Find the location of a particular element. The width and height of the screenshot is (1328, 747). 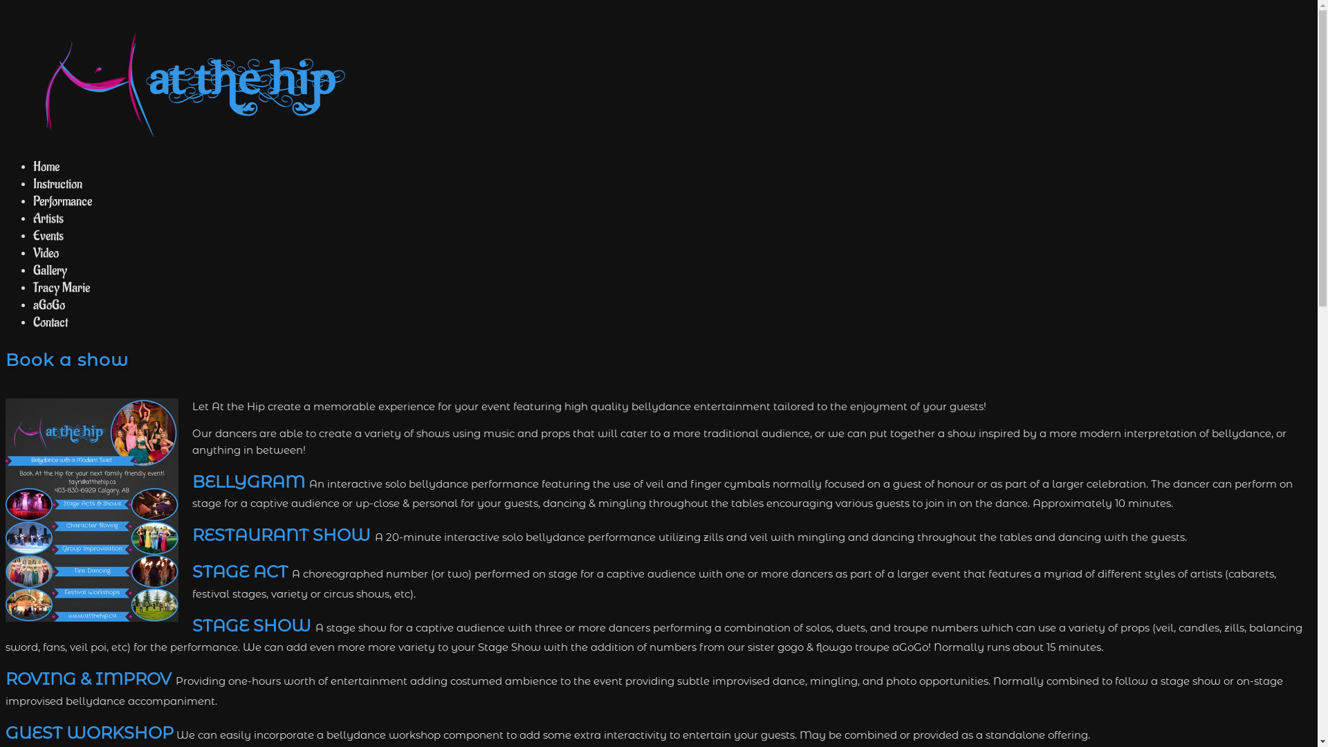

Tracy Marie is located at coordinates (62, 288).